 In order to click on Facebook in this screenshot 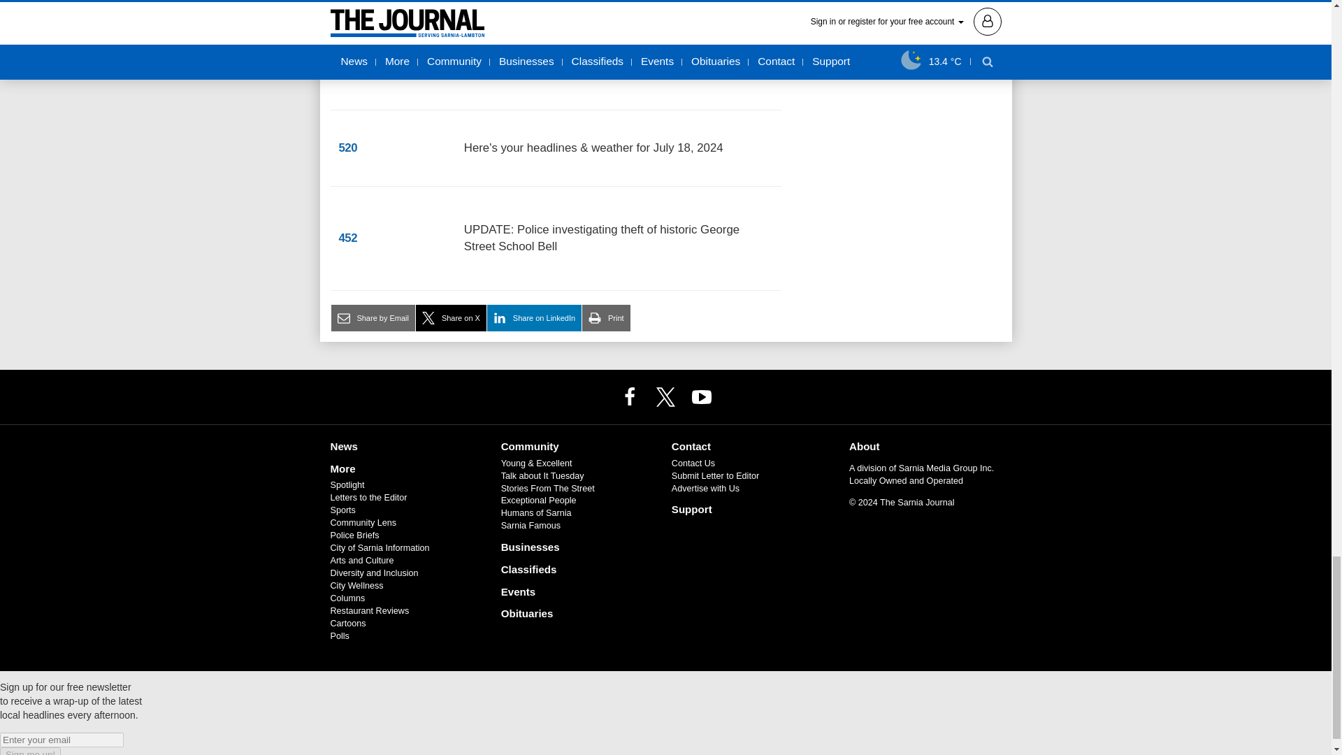, I will do `click(630, 396)`.